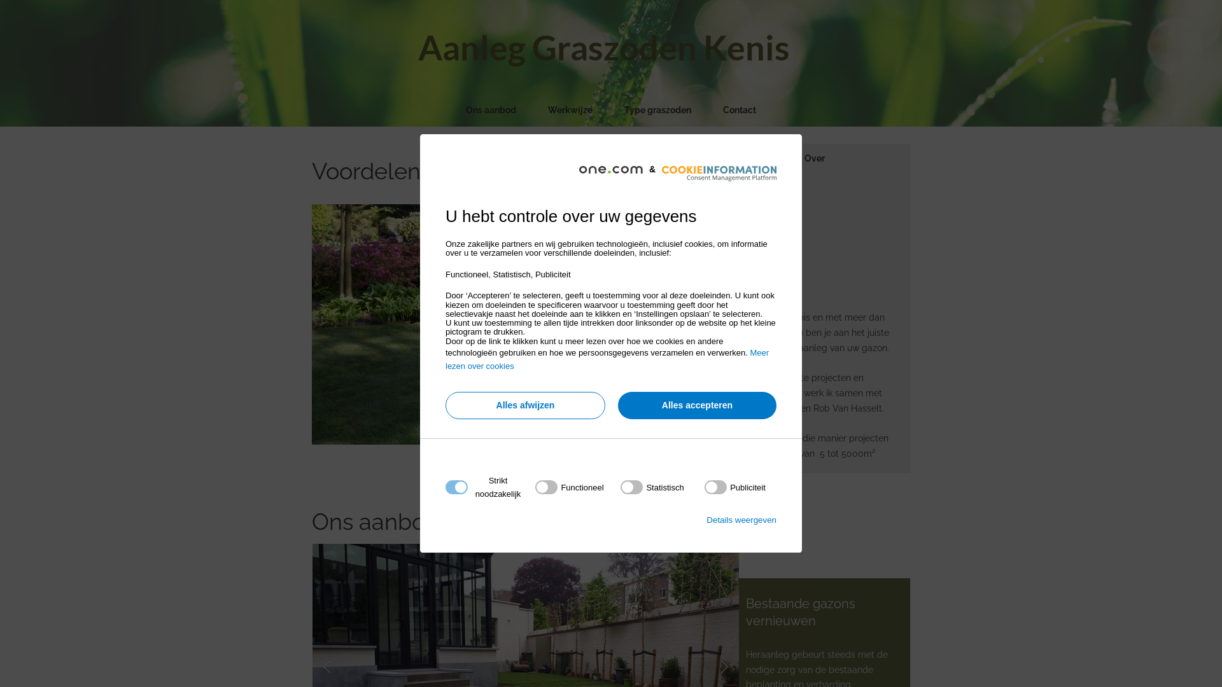 This screenshot has height=687, width=1222. I want to click on on, so click(735, 487).